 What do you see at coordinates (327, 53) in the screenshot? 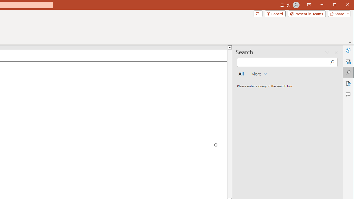
I see `Task Pane Options` at bounding box center [327, 53].